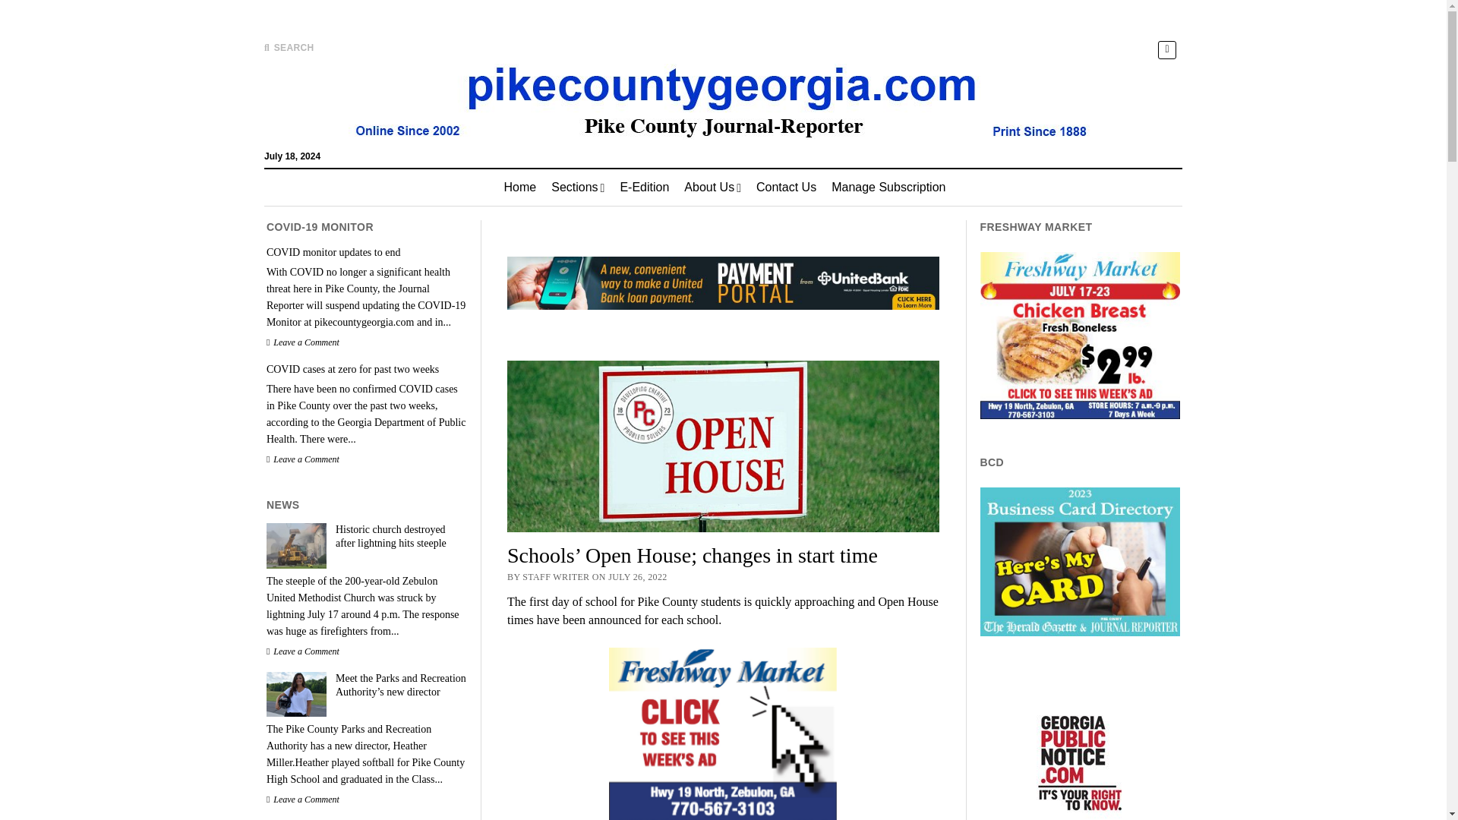 Image resolution: width=1458 pixels, height=820 pixels. Describe the element at coordinates (303, 799) in the screenshot. I see `Leave a Comment` at that location.